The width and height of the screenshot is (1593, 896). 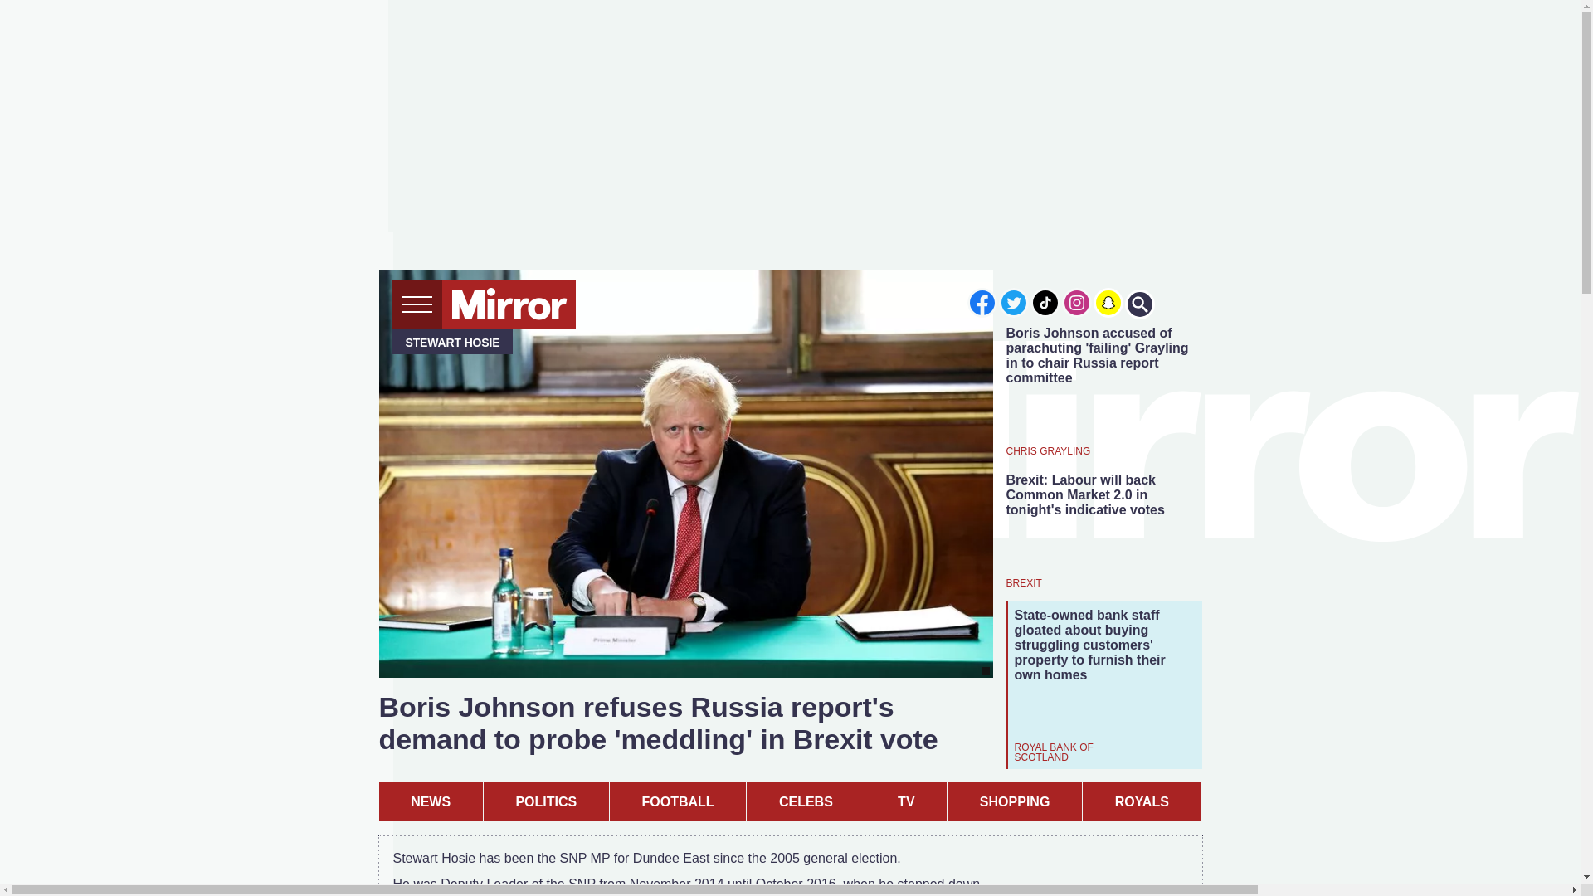 I want to click on instagram, so click(x=1077, y=302).